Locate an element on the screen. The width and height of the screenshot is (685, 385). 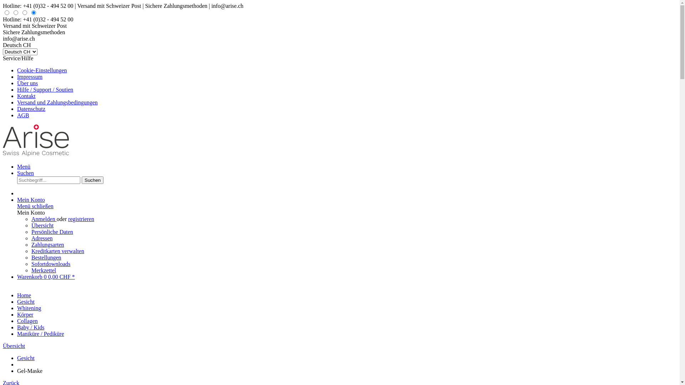
Whitening is located at coordinates (29, 308).